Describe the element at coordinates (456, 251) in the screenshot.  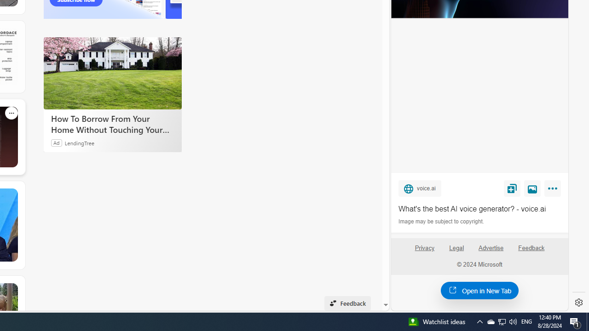
I see `Legal` at that location.